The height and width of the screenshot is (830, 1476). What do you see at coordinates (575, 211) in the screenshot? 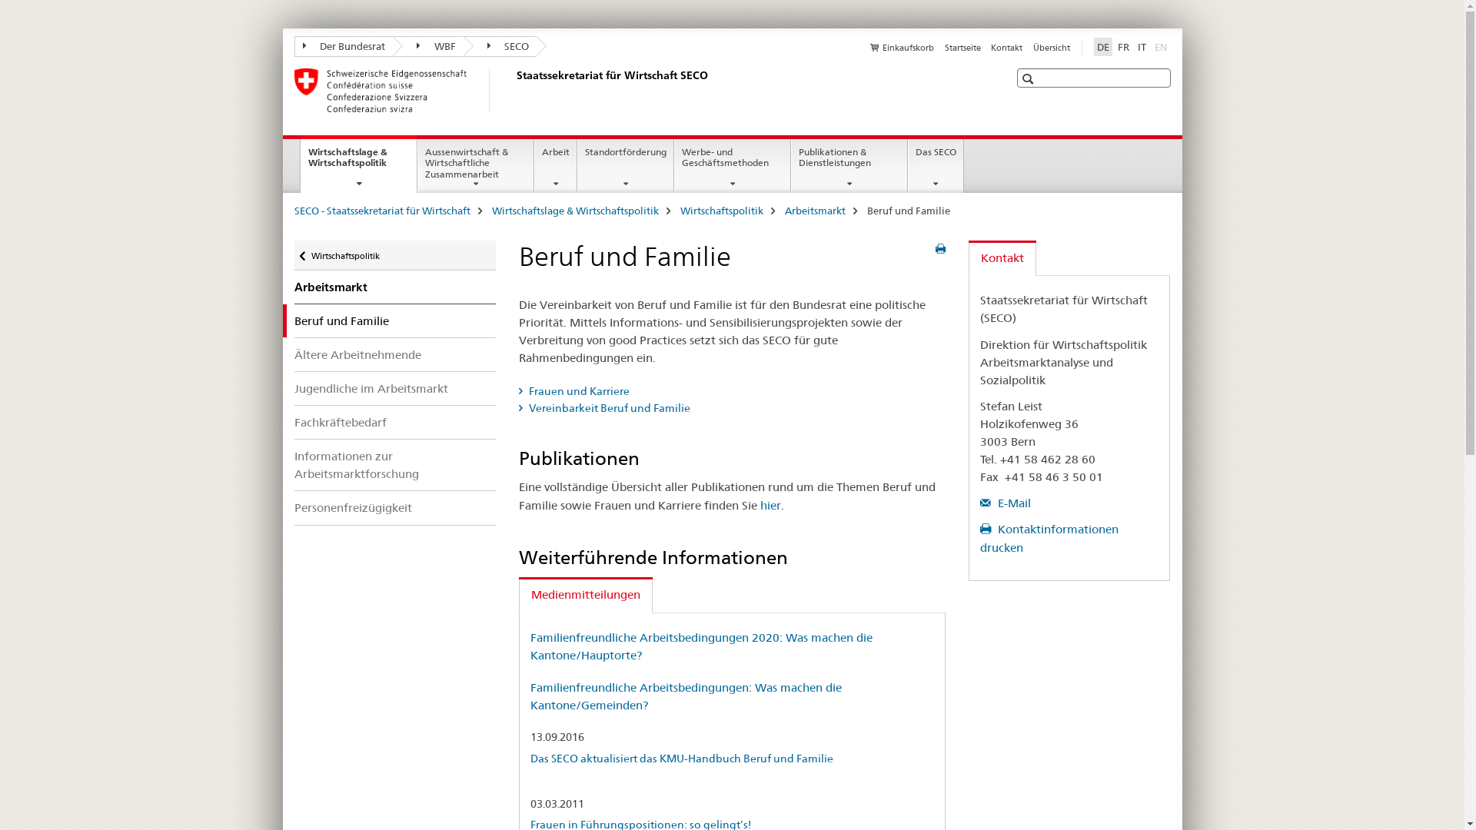
I see `Wirtschaftslage & Wirtschaftspolitik` at bounding box center [575, 211].